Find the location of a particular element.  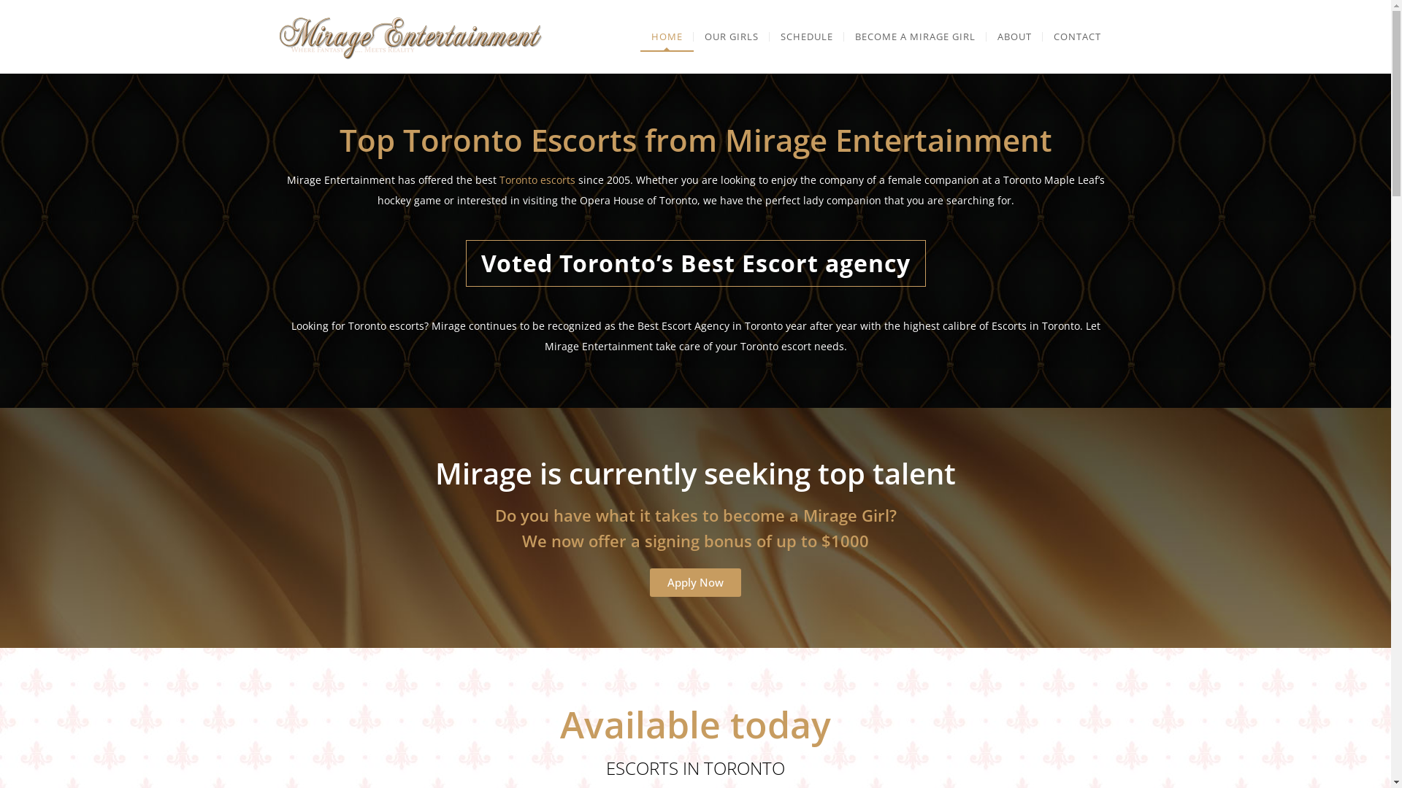

OUR GIRLS is located at coordinates (732, 36).